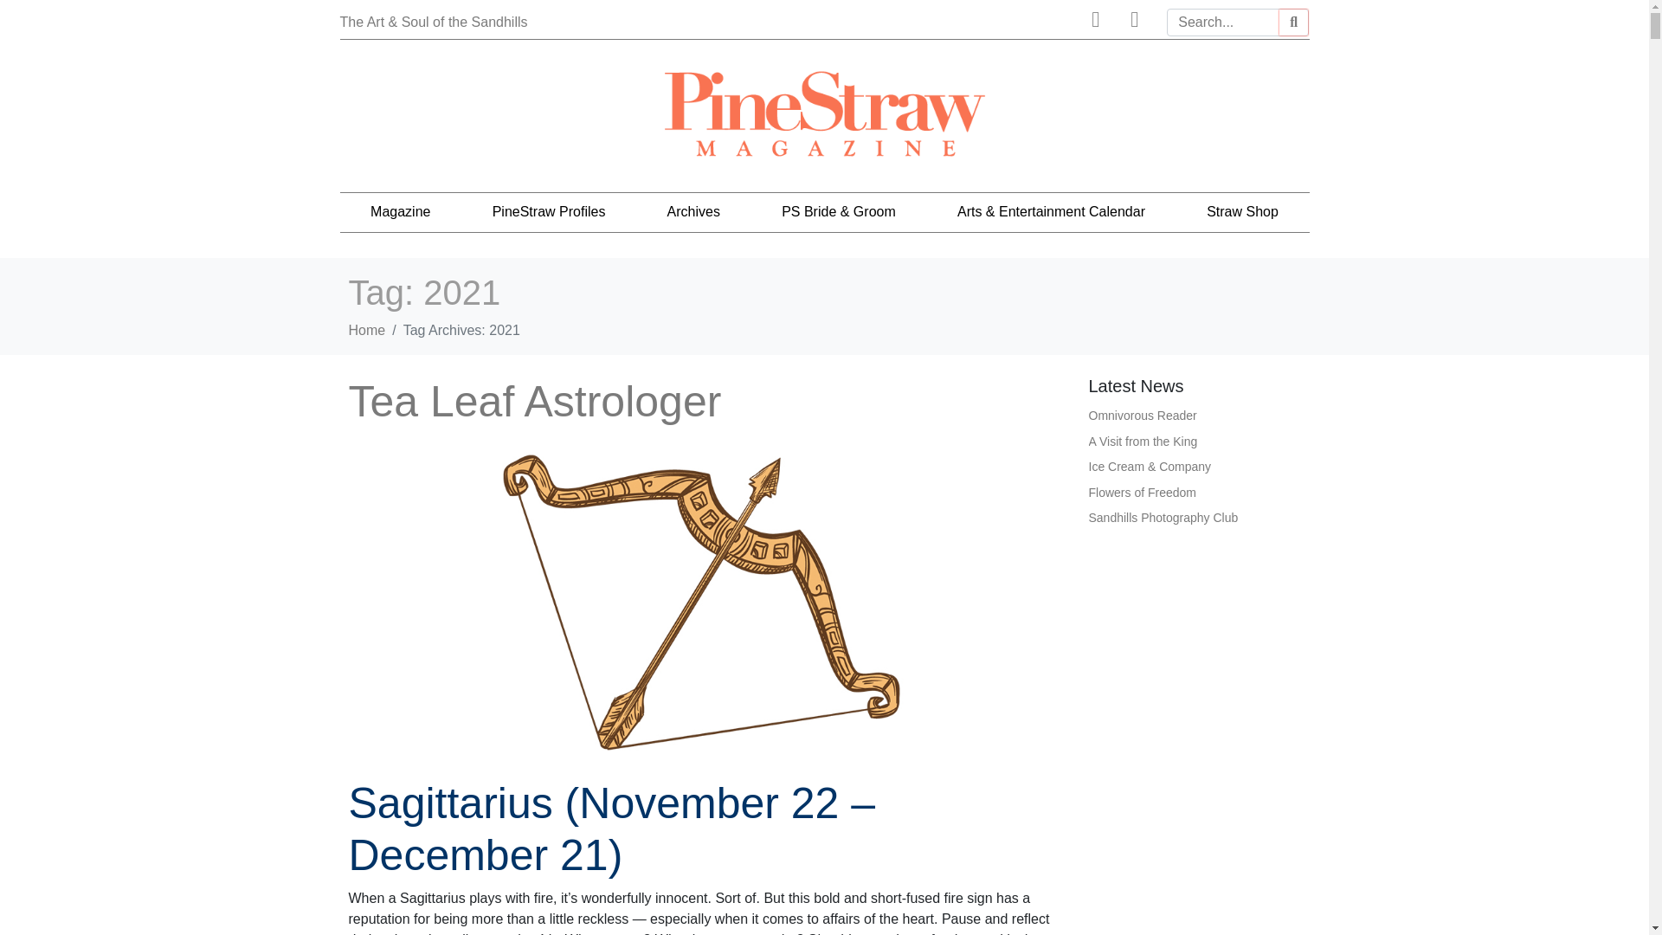 The width and height of the screenshot is (1662, 935). What do you see at coordinates (534, 402) in the screenshot?
I see `Tea Leaf Astrologer` at bounding box center [534, 402].